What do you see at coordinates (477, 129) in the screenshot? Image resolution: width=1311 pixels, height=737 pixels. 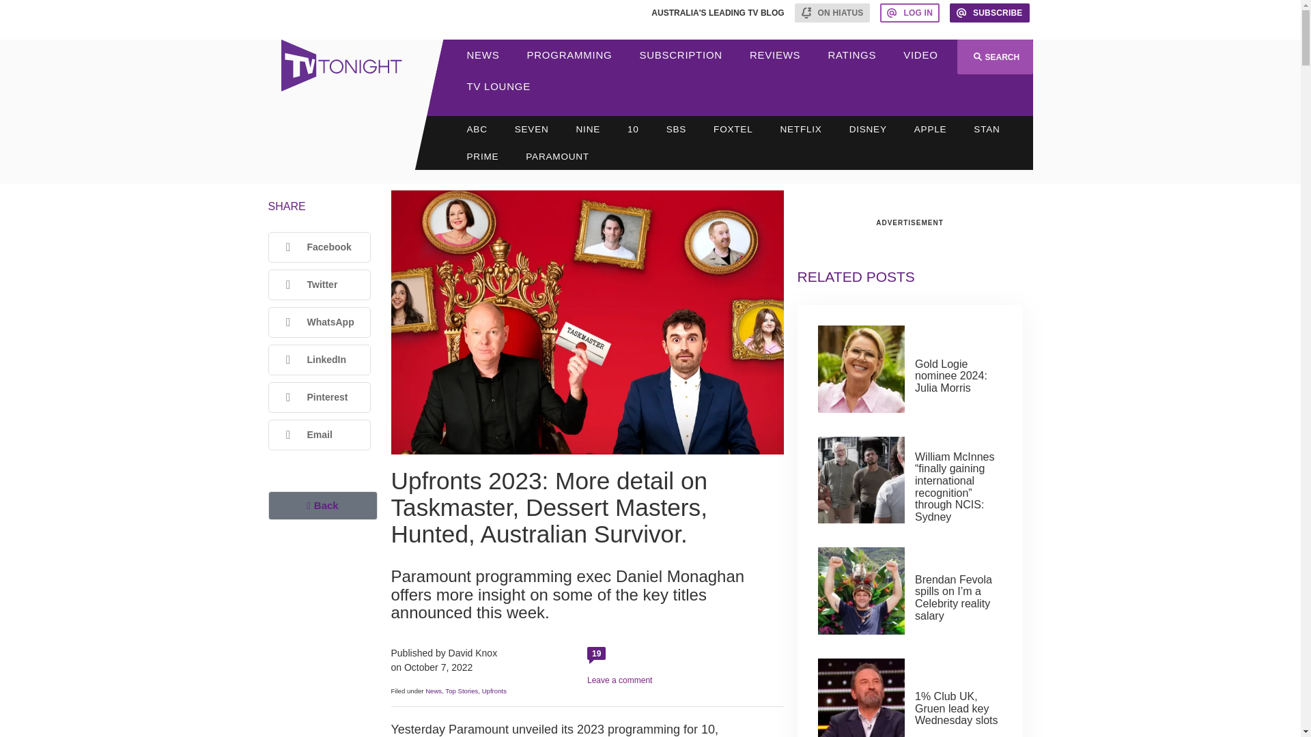 I see `ABC` at bounding box center [477, 129].